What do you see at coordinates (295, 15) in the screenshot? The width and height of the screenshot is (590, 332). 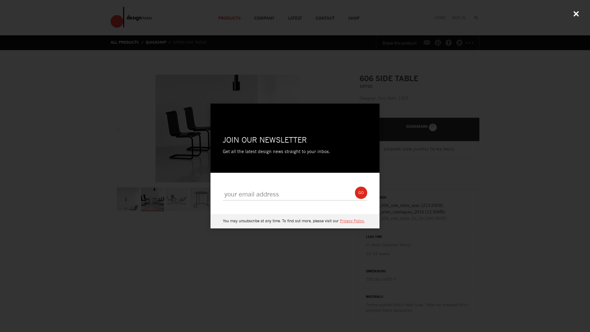 I see `LATEST` at bounding box center [295, 15].